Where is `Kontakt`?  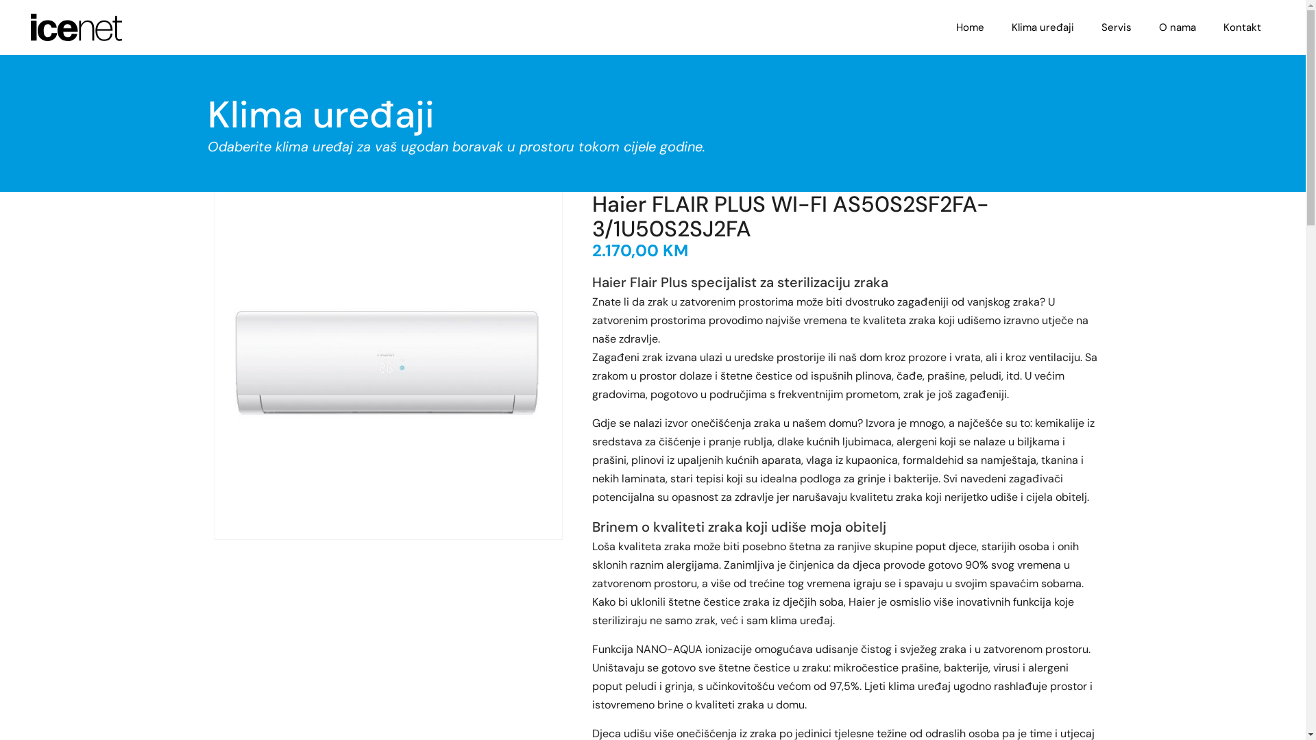 Kontakt is located at coordinates (1242, 27).